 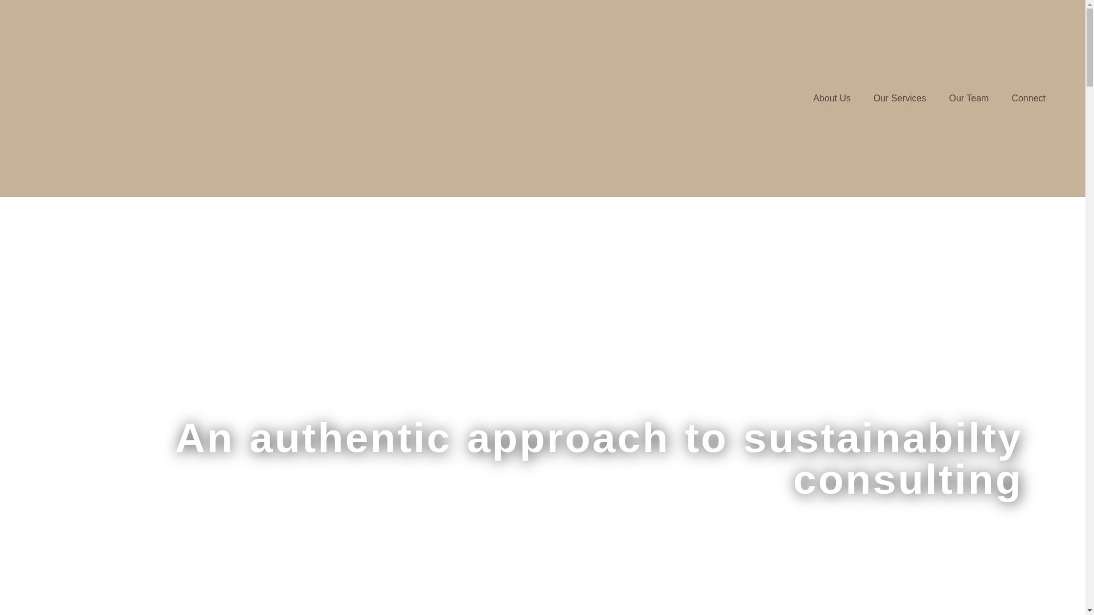 I want to click on Connect, so click(x=1028, y=98).